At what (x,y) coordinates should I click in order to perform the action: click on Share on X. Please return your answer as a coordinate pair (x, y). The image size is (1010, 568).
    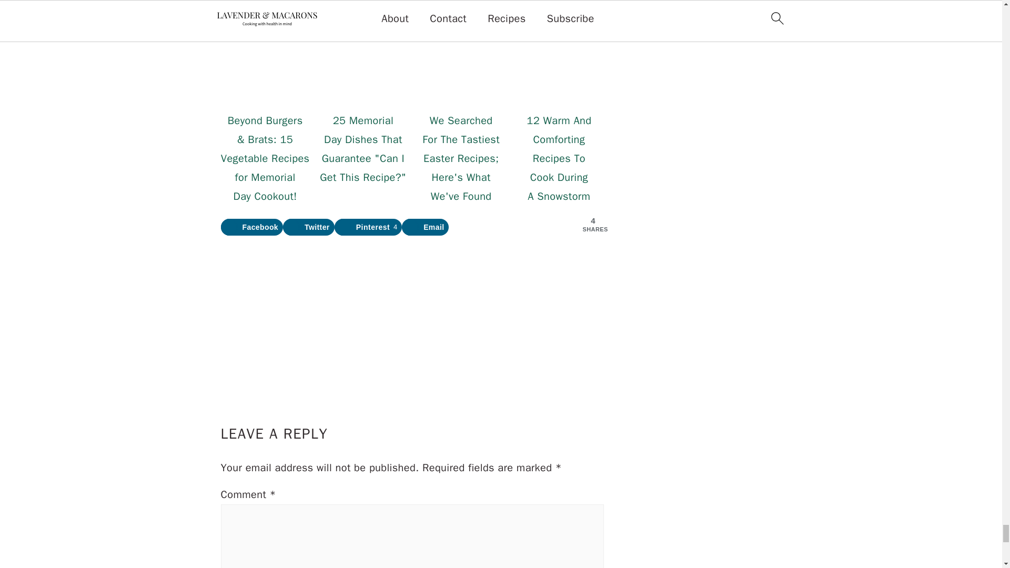
    Looking at the image, I should click on (308, 227).